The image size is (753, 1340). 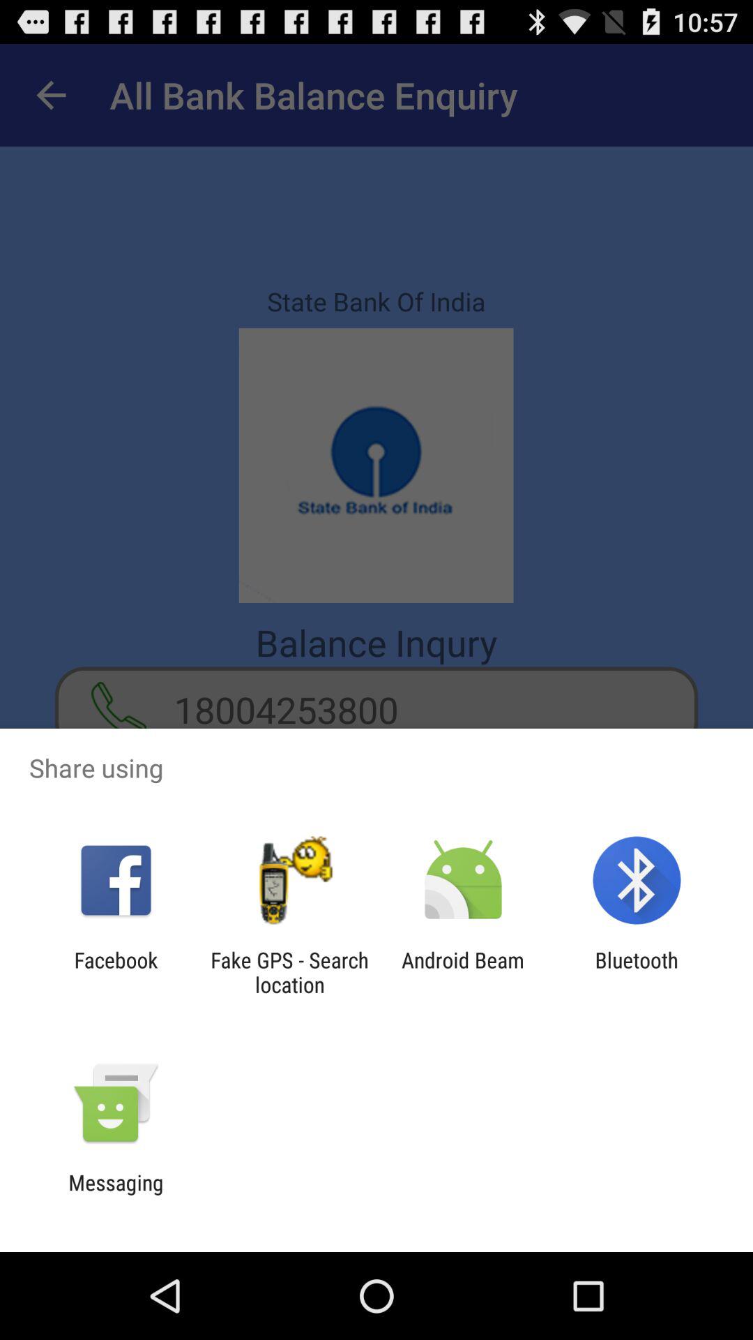 I want to click on press fake gps search icon, so click(x=289, y=972).